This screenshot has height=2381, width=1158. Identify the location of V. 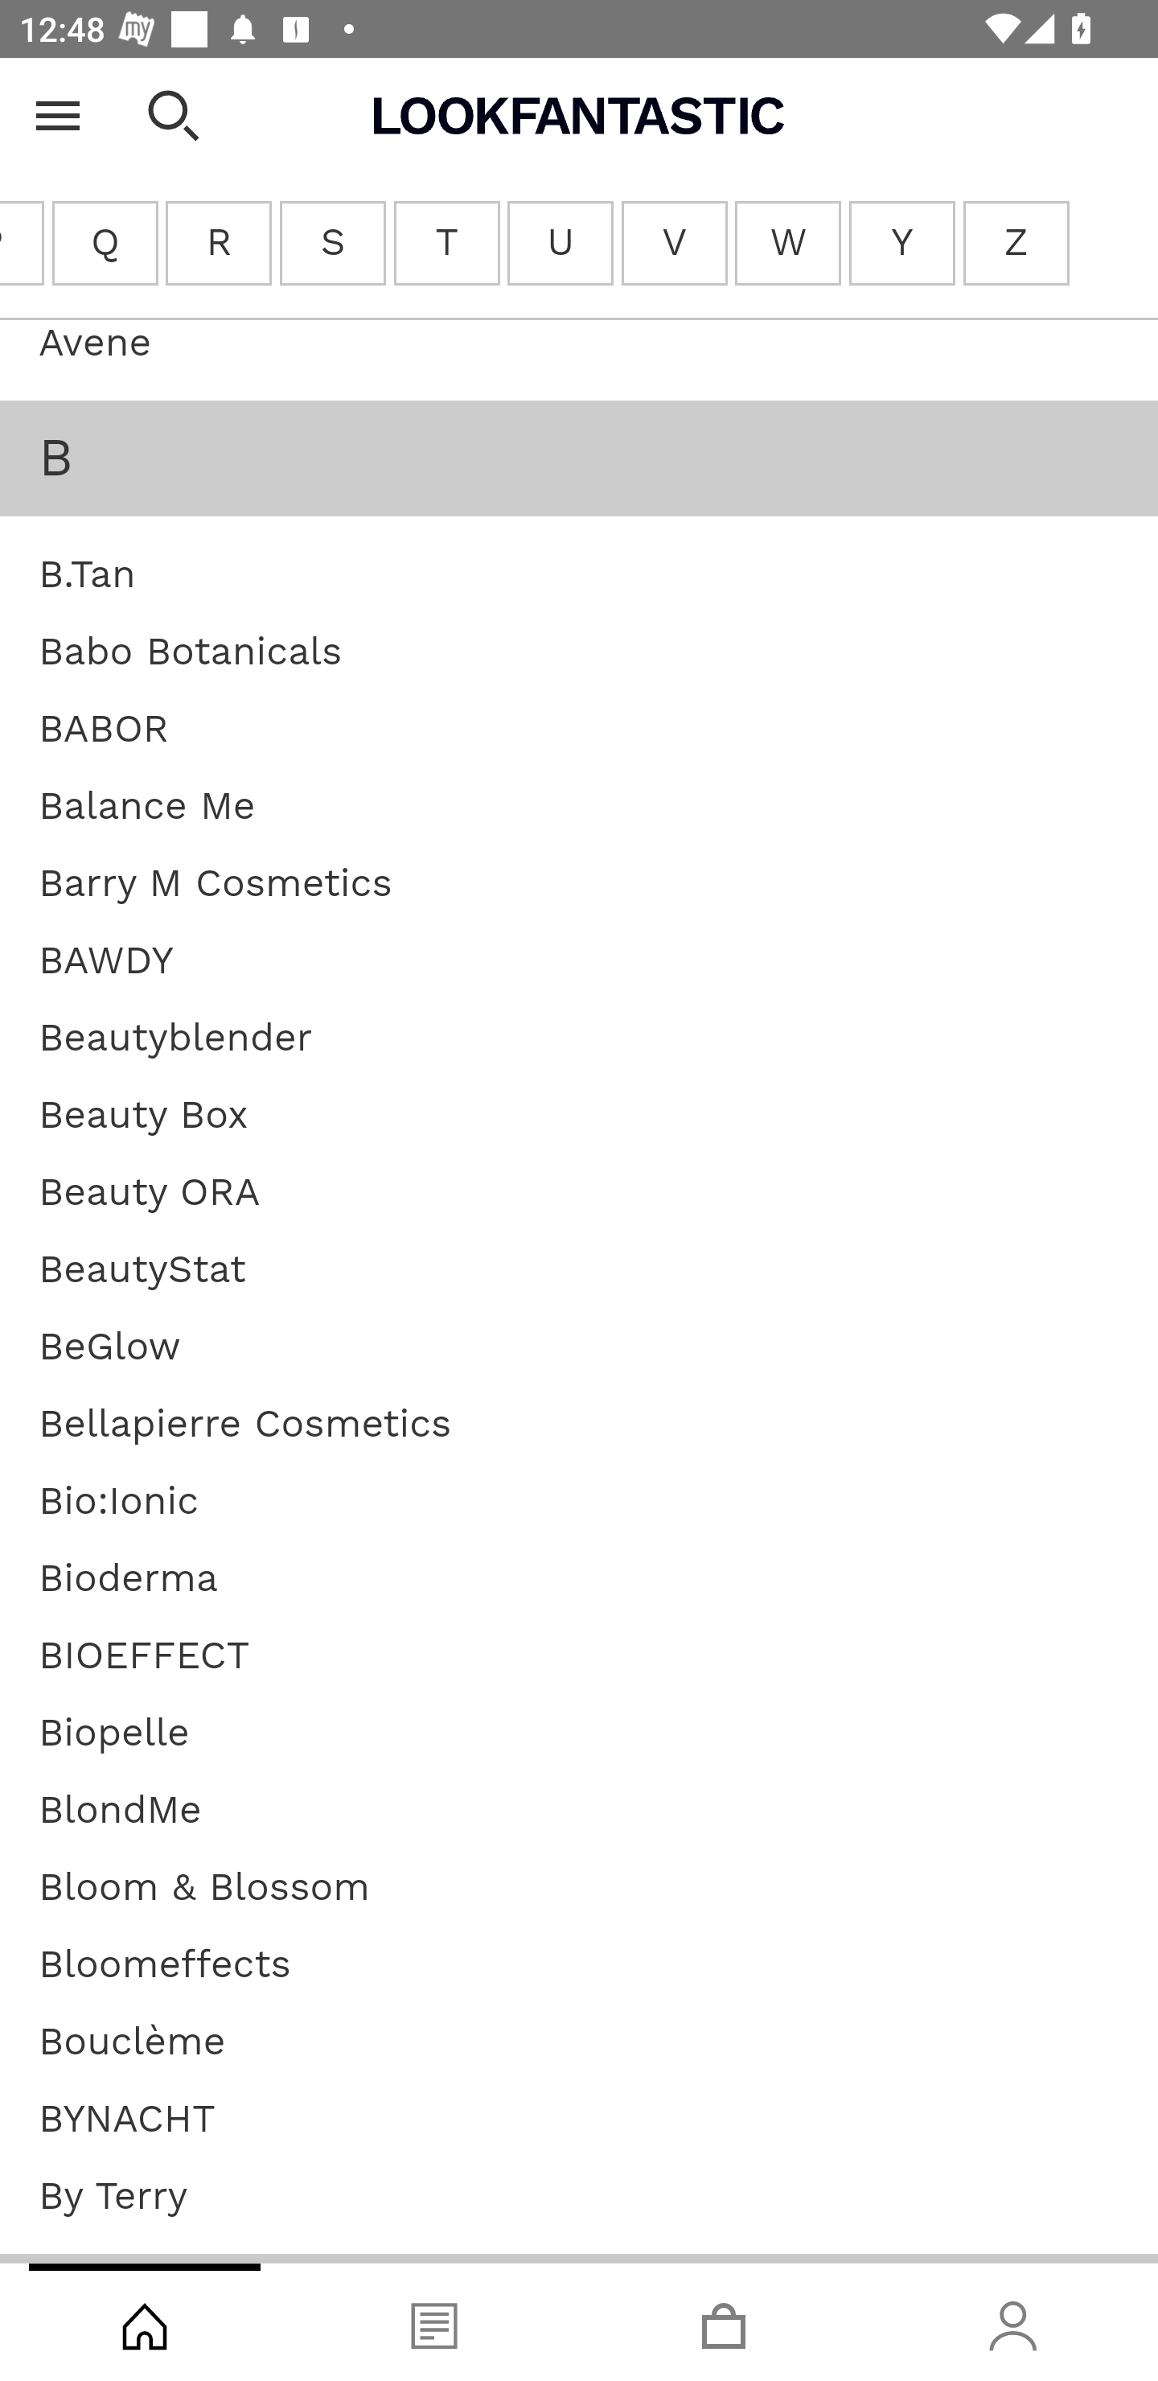
(674, 244).